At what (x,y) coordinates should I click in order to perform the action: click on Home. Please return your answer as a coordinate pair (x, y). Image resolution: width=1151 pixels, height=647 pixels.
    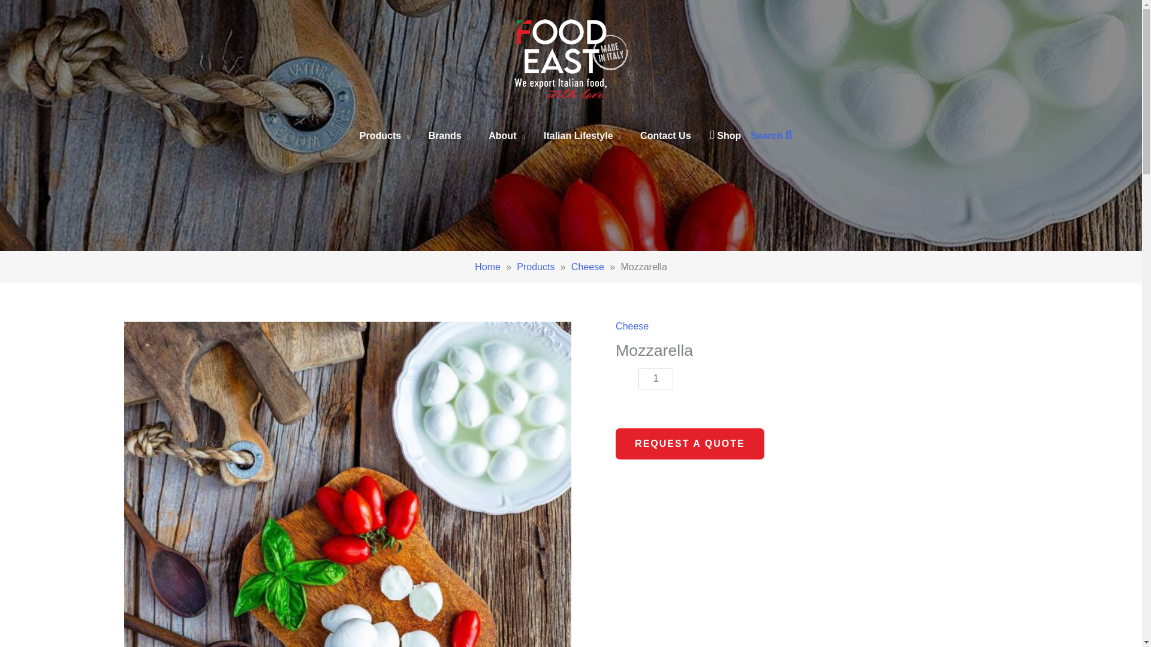
    Looking at the image, I should click on (487, 267).